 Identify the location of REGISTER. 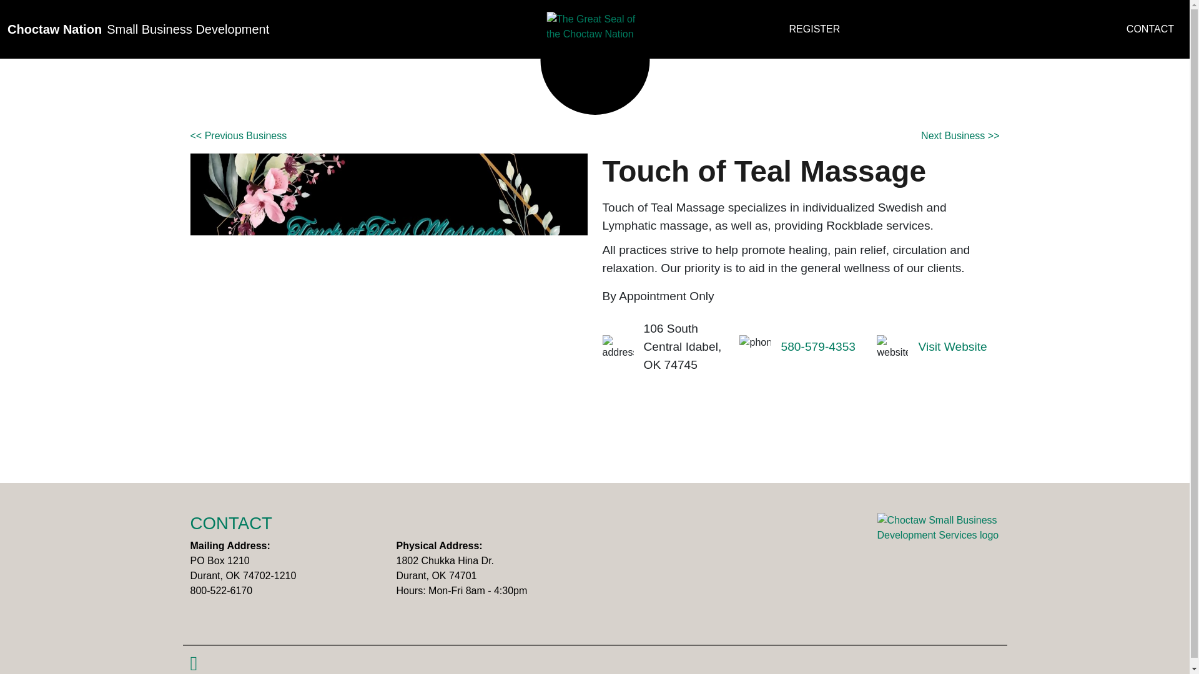
(952, 351).